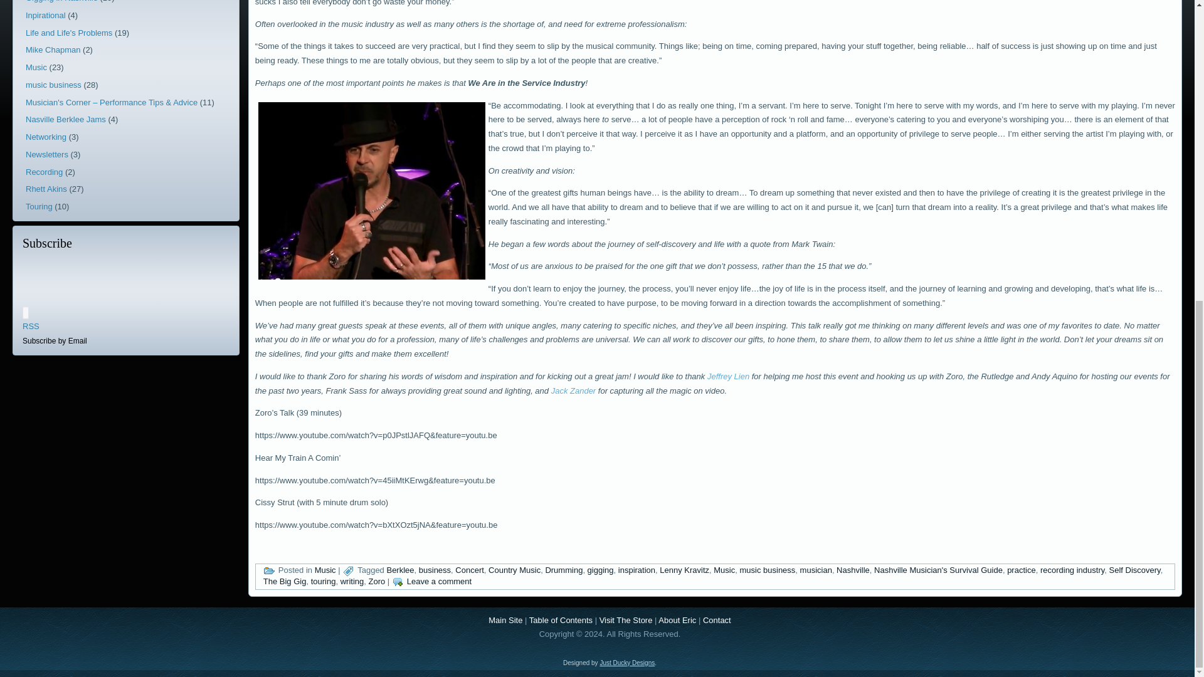 This screenshot has height=677, width=1204. Describe the element at coordinates (61, 1) in the screenshot. I see `Gigging in Nashville` at that location.